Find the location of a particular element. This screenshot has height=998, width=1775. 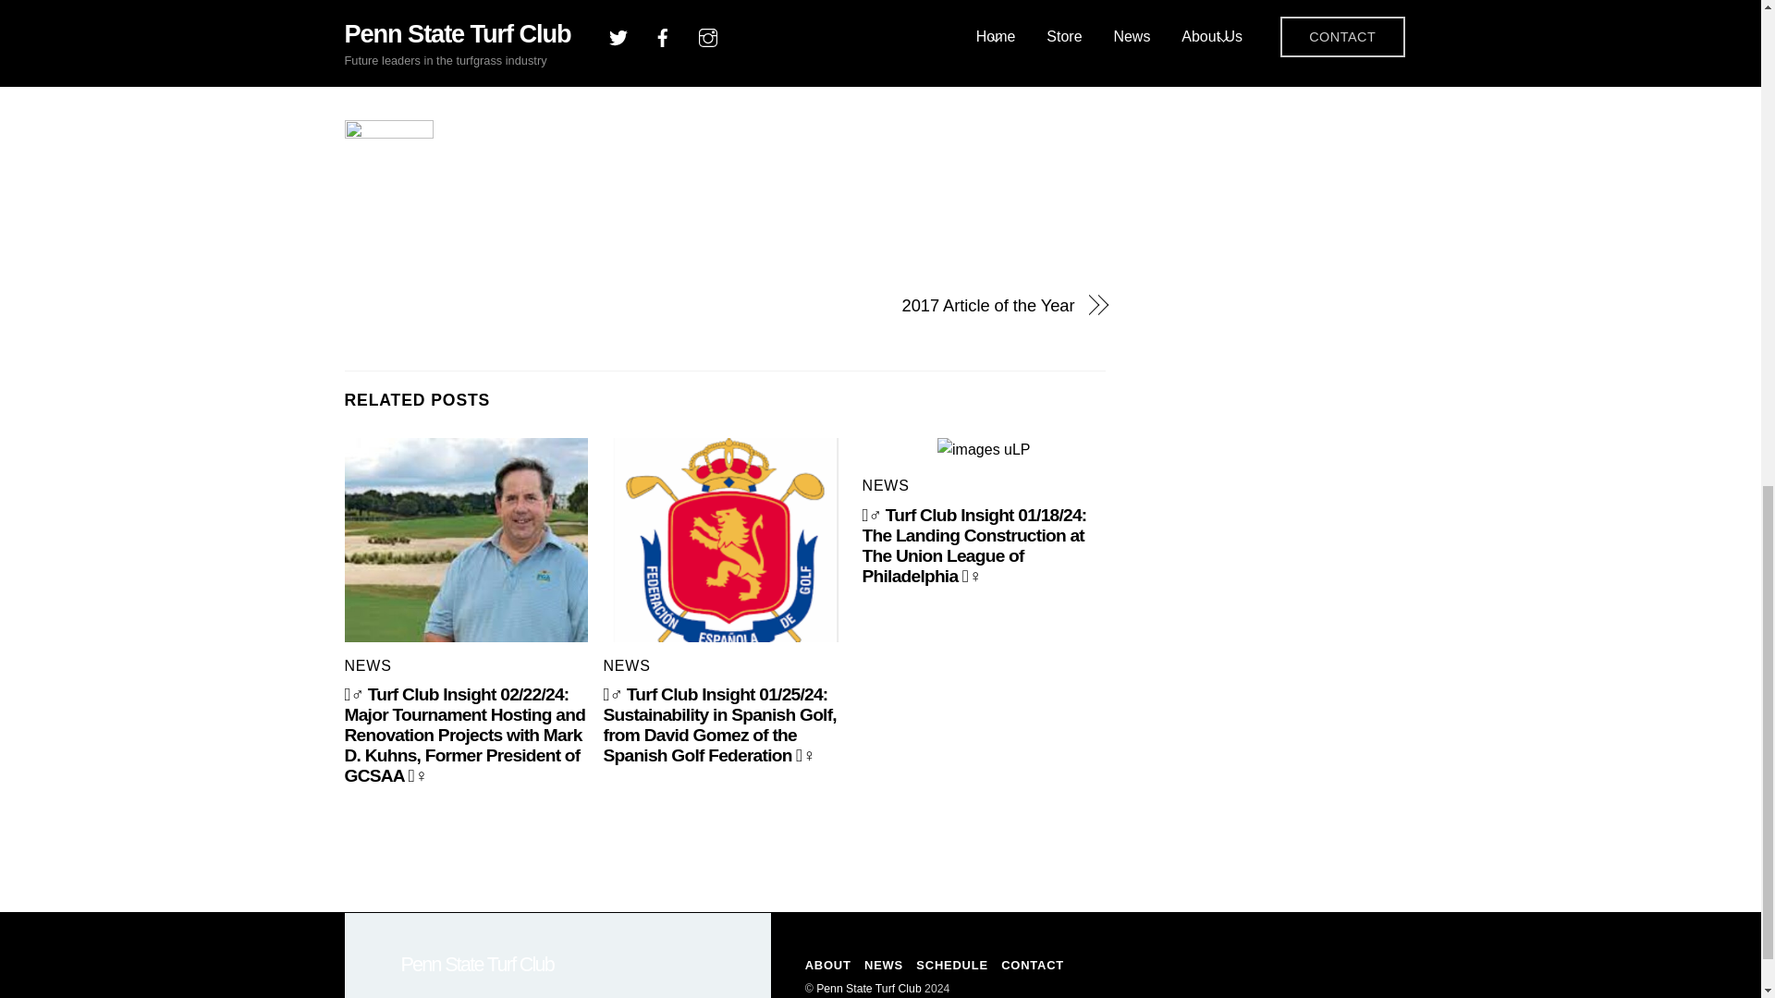

NEWS is located at coordinates (886, 485).